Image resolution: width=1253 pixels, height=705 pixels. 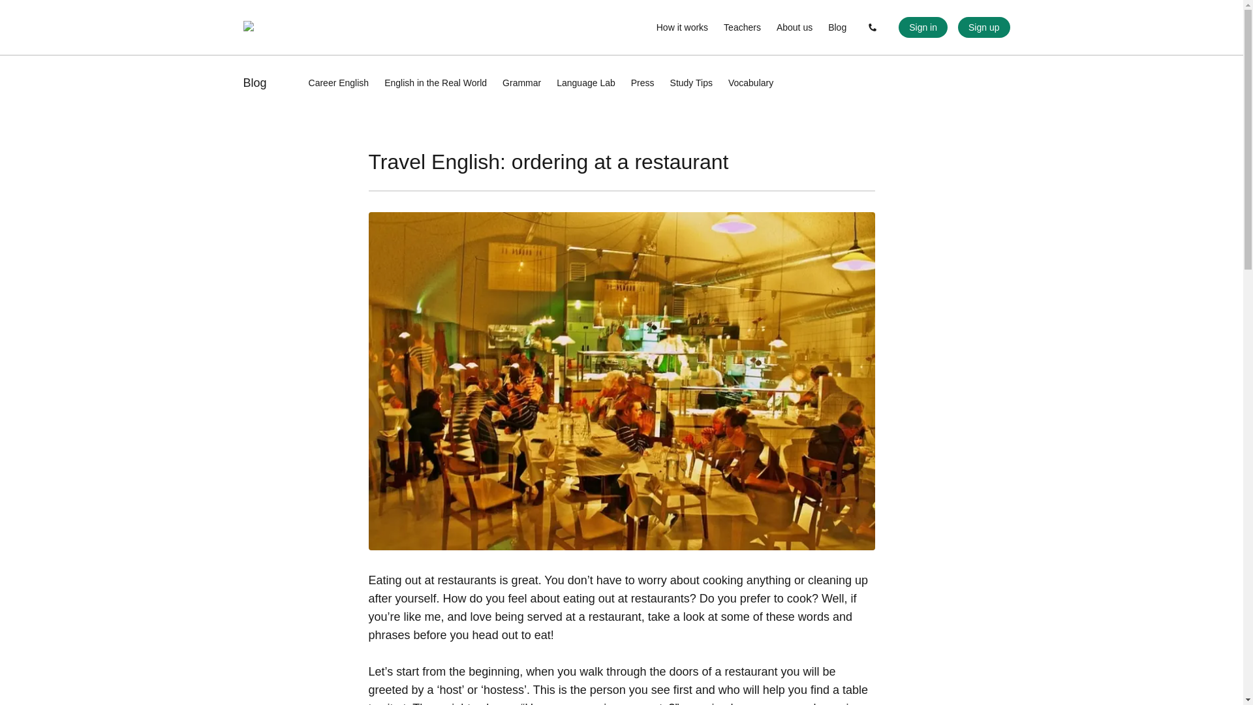 What do you see at coordinates (642, 82) in the screenshot?
I see `Press` at bounding box center [642, 82].